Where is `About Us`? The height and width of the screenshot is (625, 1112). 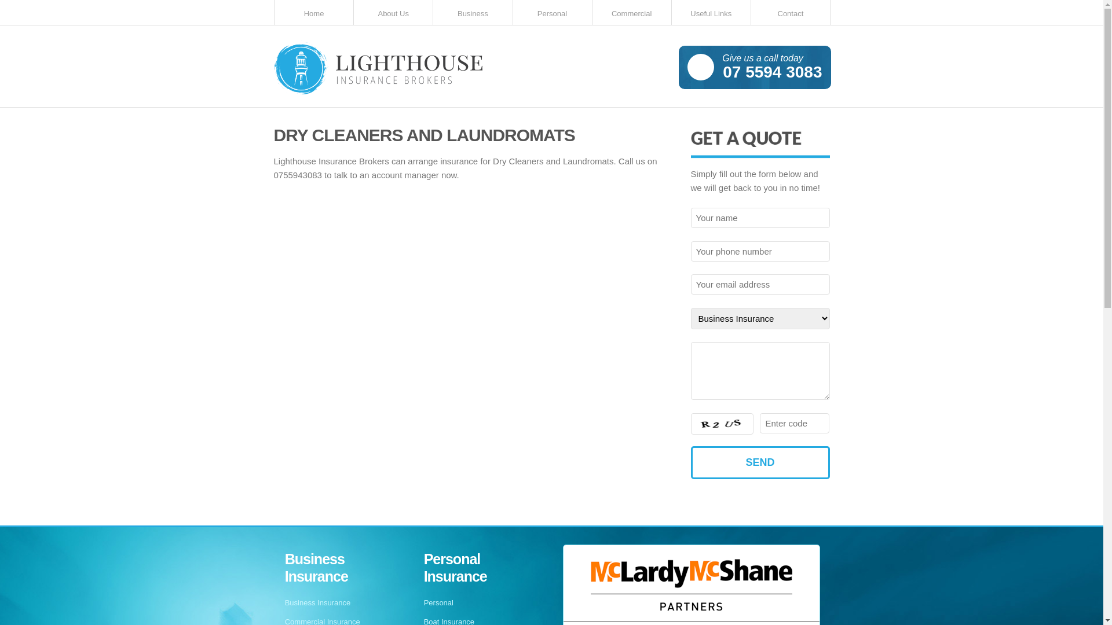 About Us is located at coordinates (394, 13).